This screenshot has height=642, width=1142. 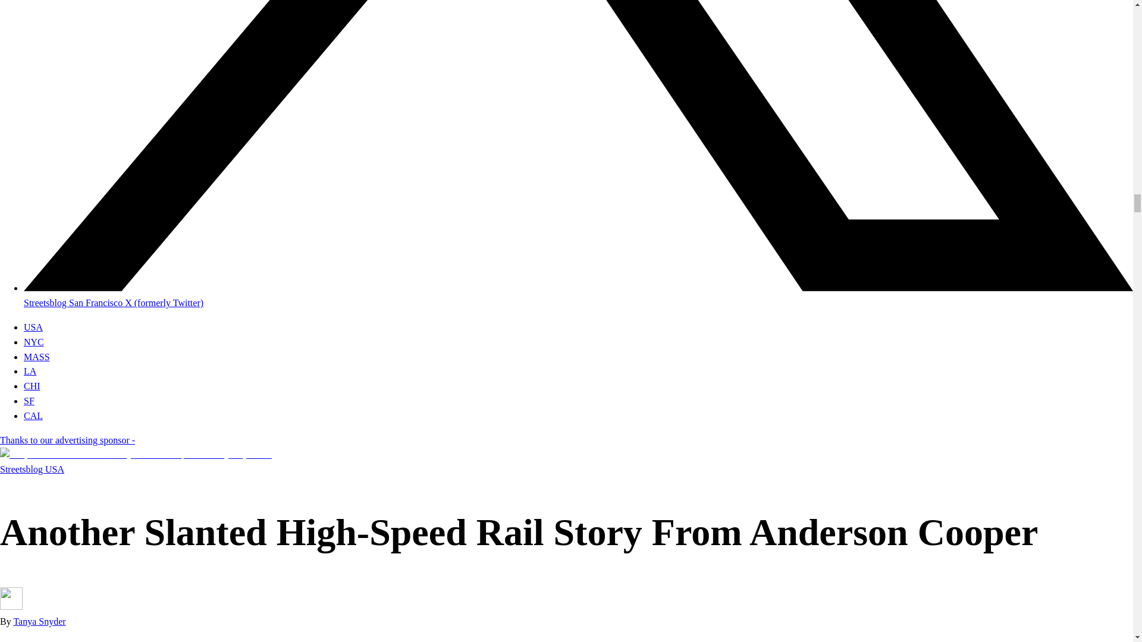 I want to click on Streetsblog USA, so click(x=32, y=469).